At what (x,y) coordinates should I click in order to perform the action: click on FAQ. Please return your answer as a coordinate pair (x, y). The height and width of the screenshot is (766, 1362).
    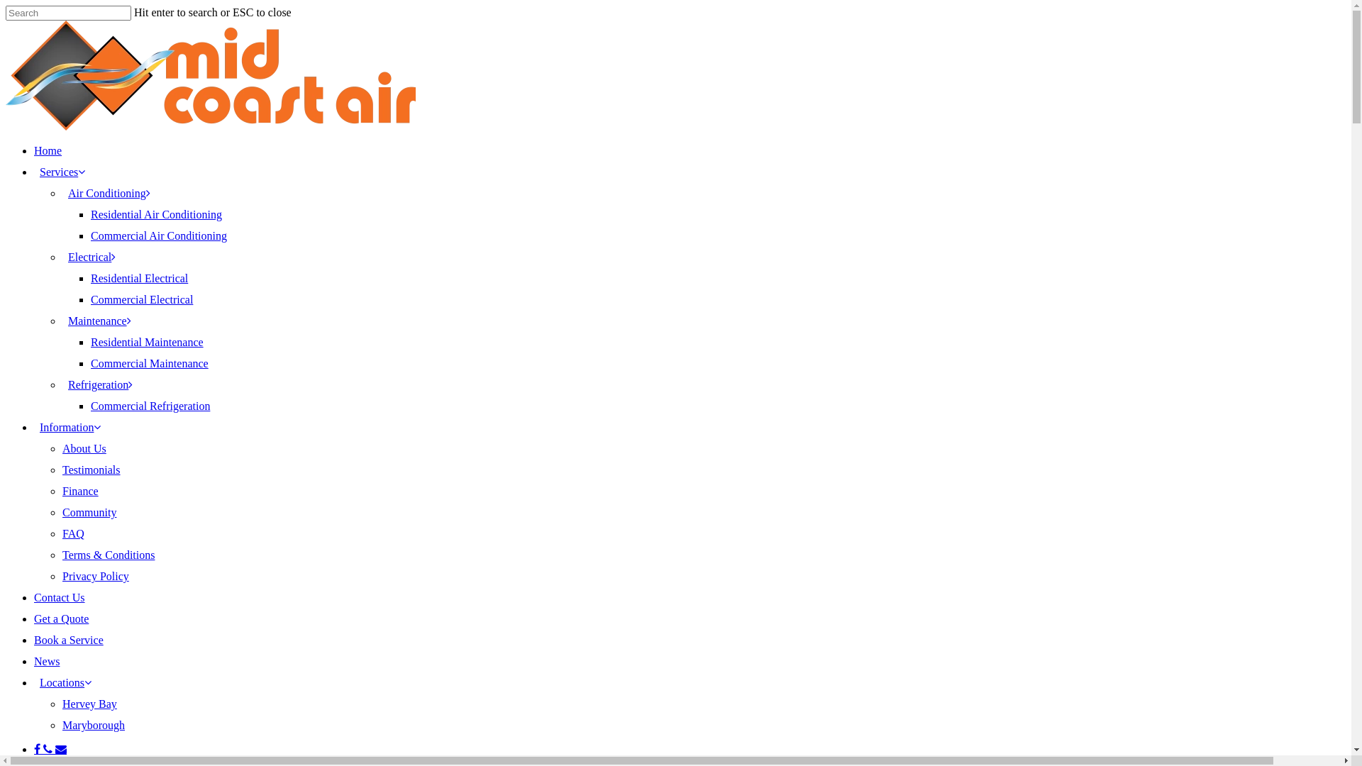
    Looking at the image, I should click on (74, 533).